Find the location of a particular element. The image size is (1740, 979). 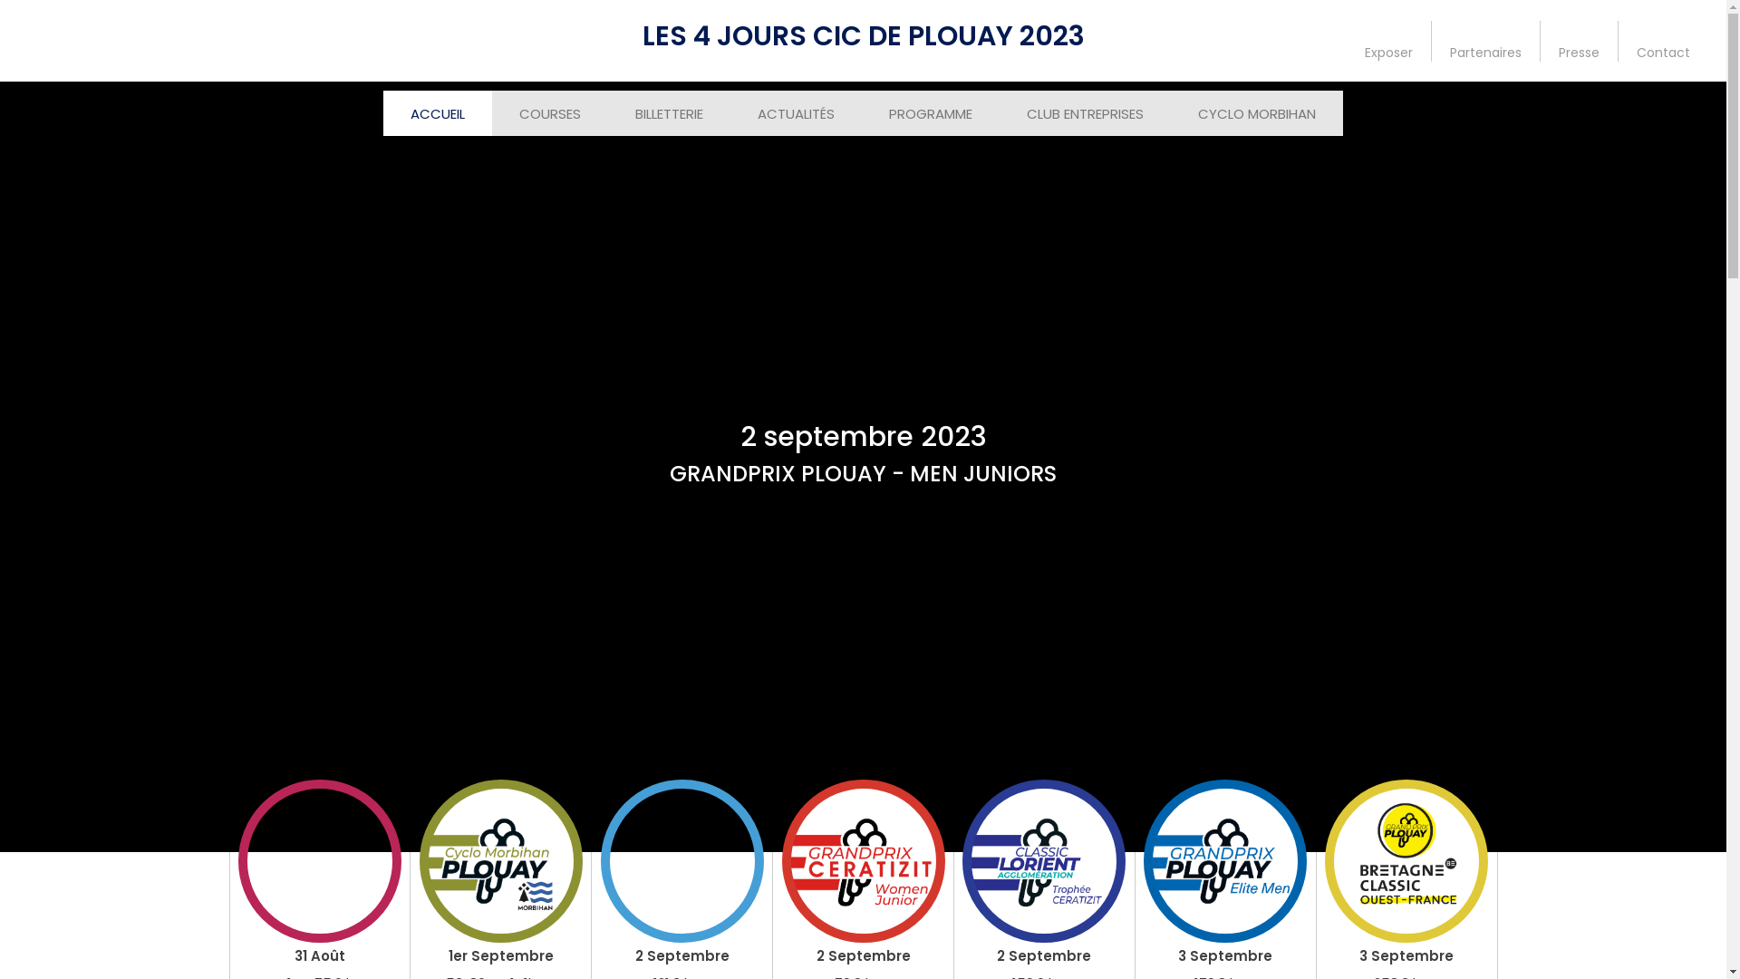

Presse is located at coordinates (1580, 40).